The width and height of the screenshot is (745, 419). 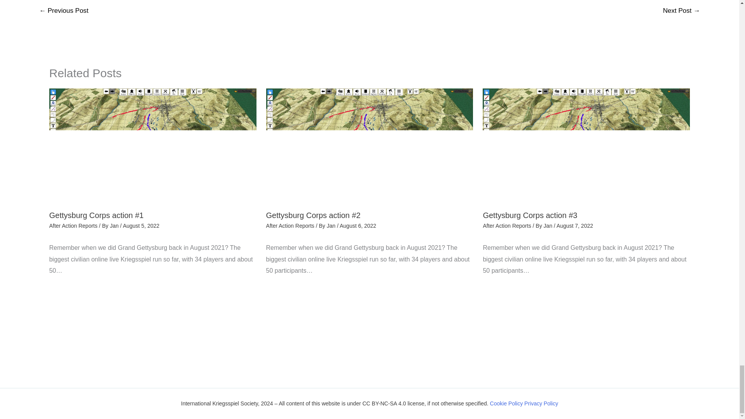 What do you see at coordinates (549, 225) in the screenshot?
I see `View all posts by Jan` at bounding box center [549, 225].